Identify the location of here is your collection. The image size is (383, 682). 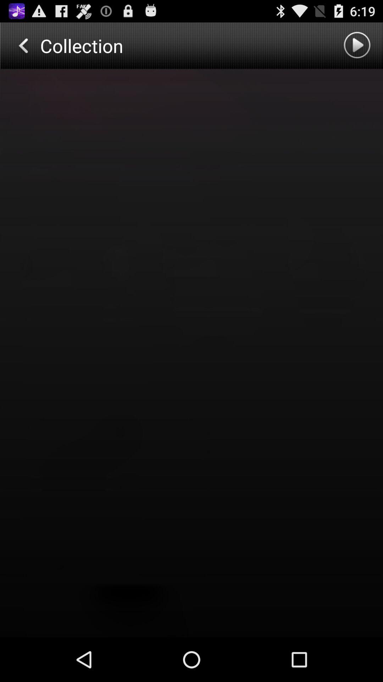
(191, 353).